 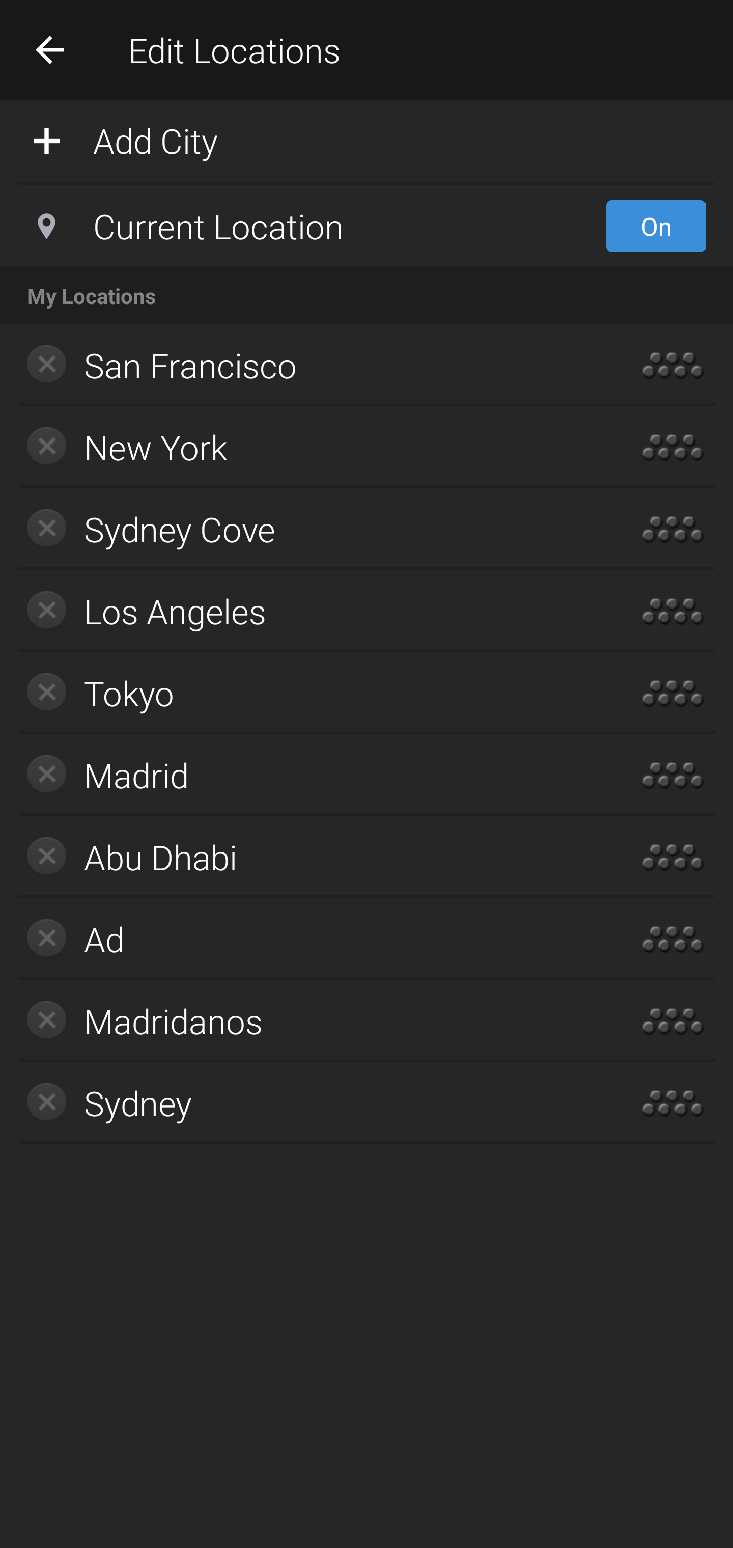 What do you see at coordinates (307, 530) in the screenshot?
I see `Delete: Sydney Cove Sydney Cove` at bounding box center [307, 530].